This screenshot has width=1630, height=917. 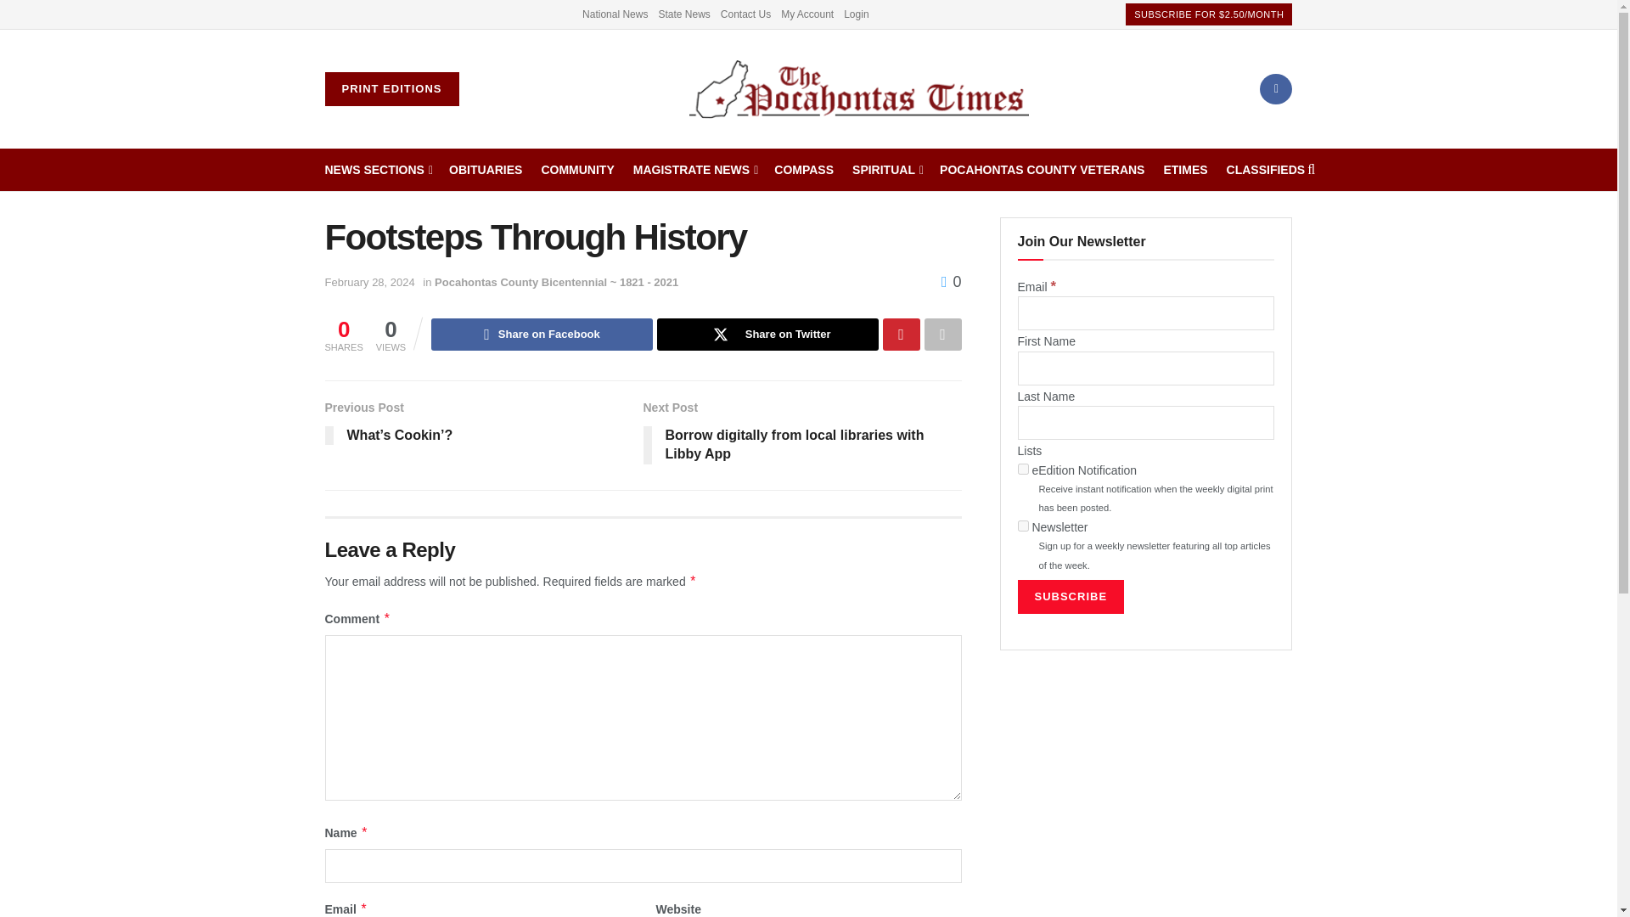 I want to click on Contact Us, so click(x=745, y=14).